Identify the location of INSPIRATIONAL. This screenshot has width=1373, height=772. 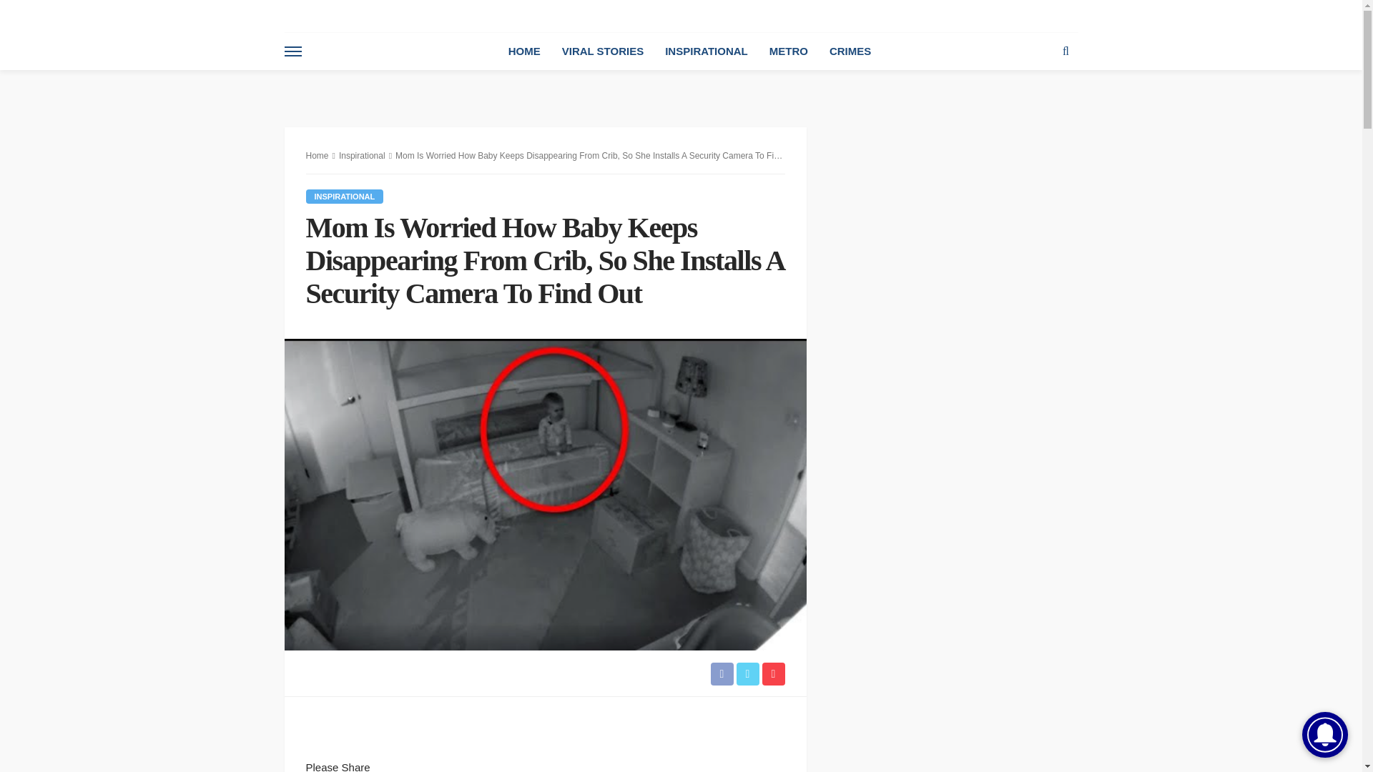
(345, 196).